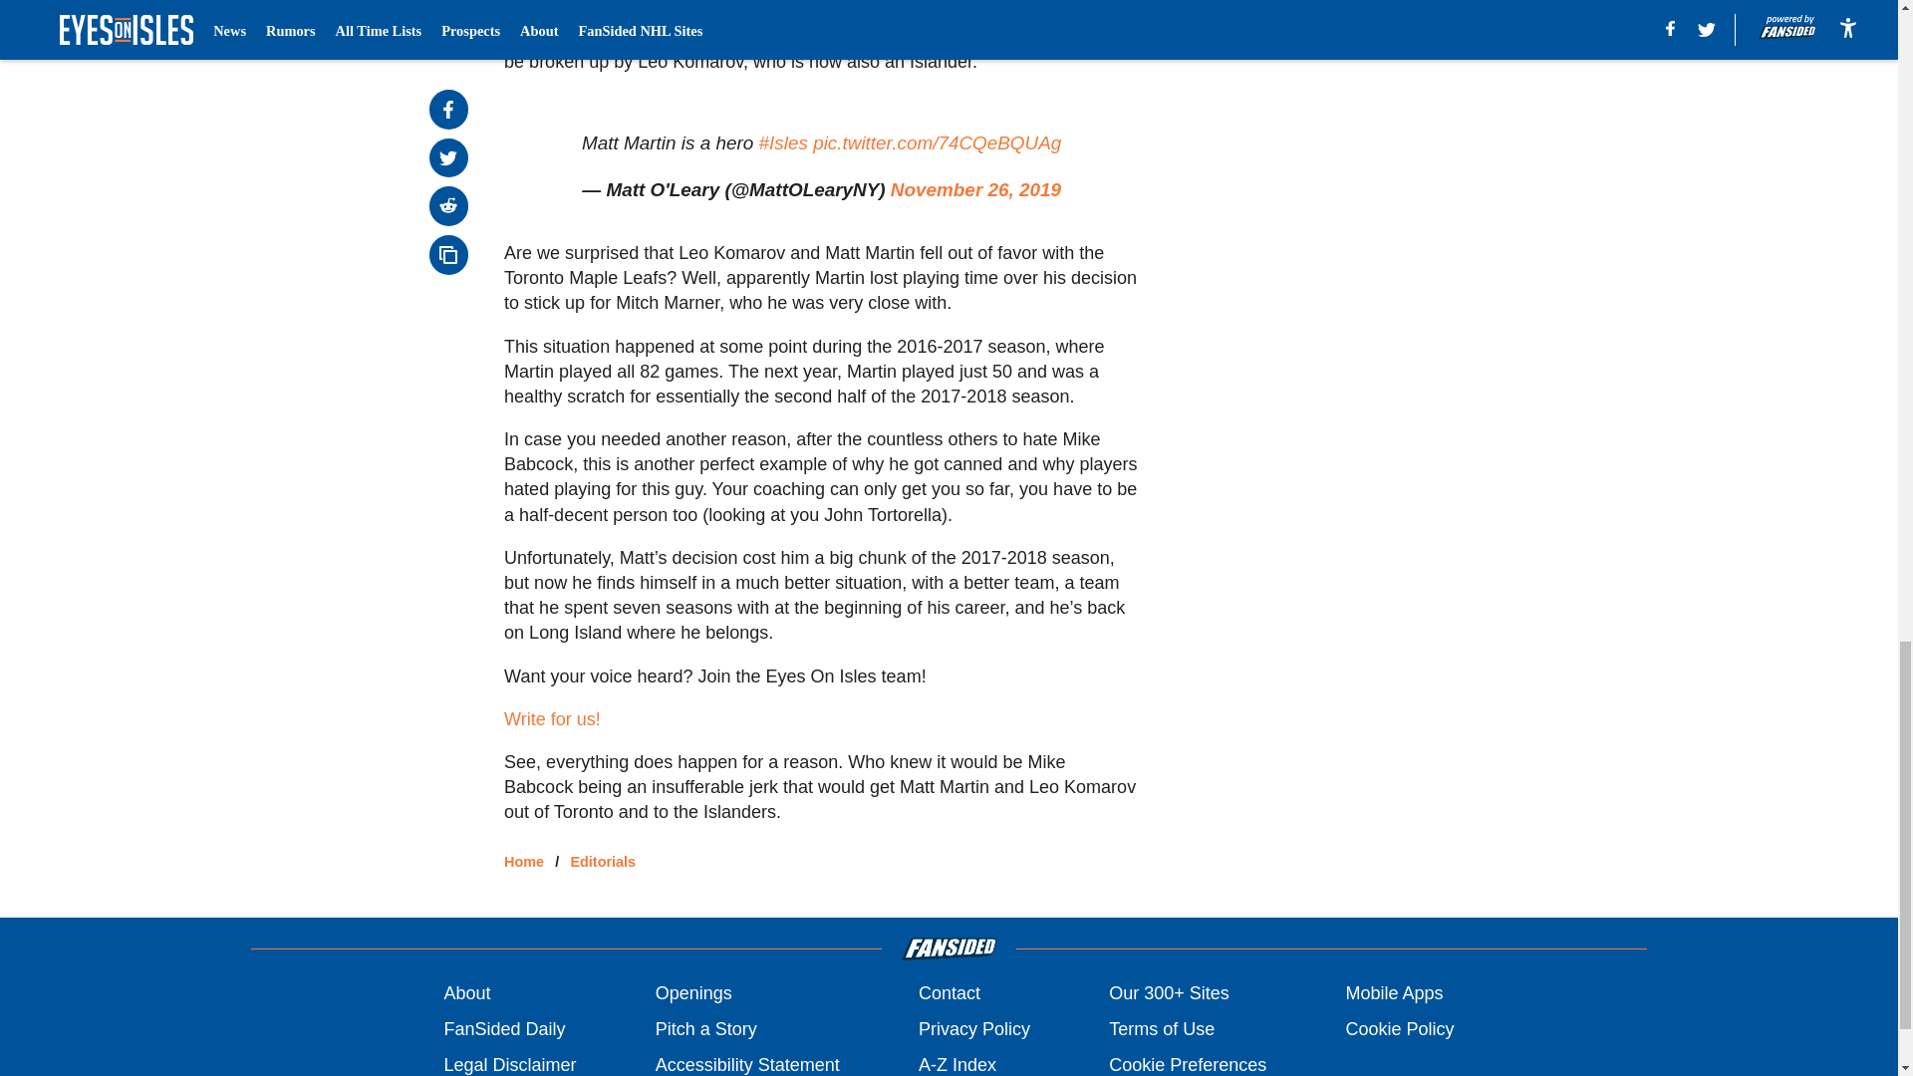 The height and width of the screenshot is (1076, 1913). What do you see at coordinates (504, 1028) in the screenshot?
I see `FanSided Daily` at bounding box center [504, 1028].